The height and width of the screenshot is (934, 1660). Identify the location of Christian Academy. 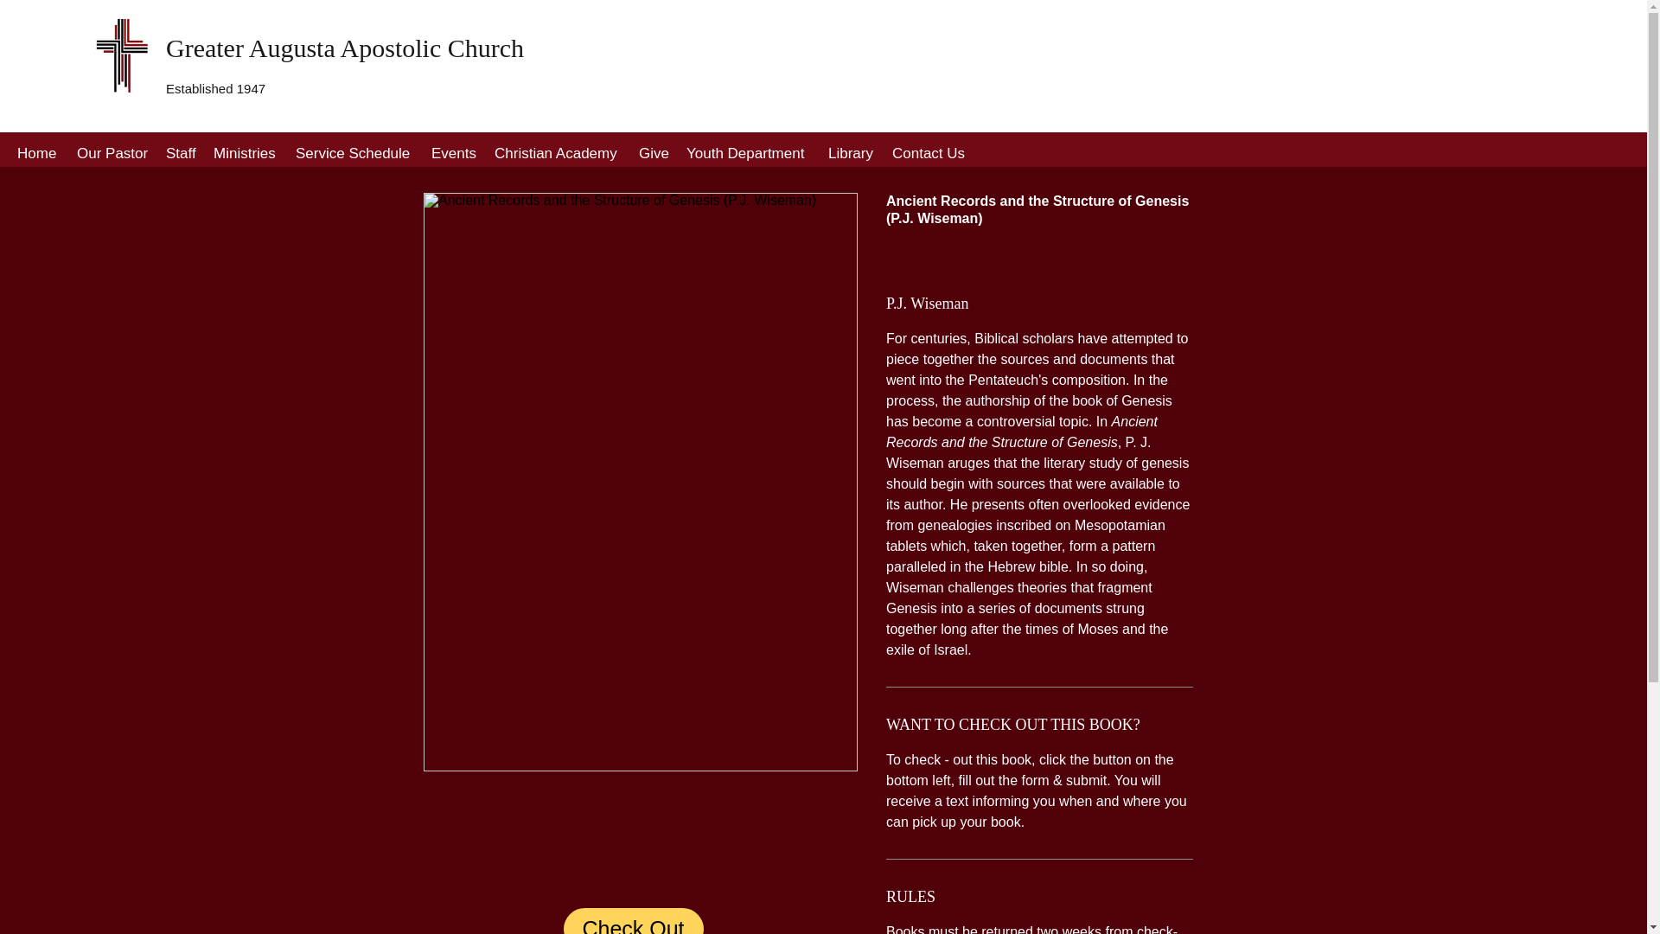
(559, 154).